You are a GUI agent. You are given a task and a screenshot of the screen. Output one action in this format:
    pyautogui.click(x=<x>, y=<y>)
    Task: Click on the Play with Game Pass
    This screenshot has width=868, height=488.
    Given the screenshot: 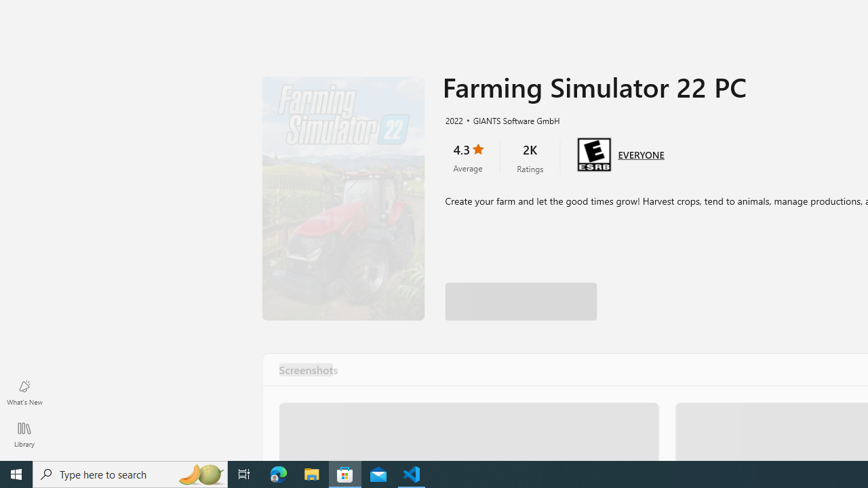 What is the action you would take?
    pyautogui.click(x=521, y=285)
    